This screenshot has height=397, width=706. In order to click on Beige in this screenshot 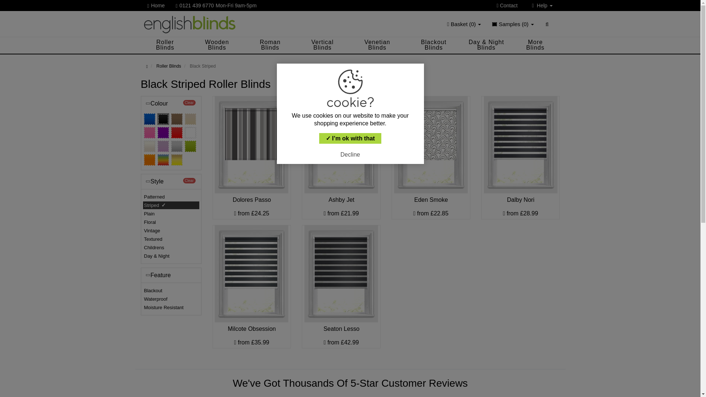, I will do `click(190, 119)`.